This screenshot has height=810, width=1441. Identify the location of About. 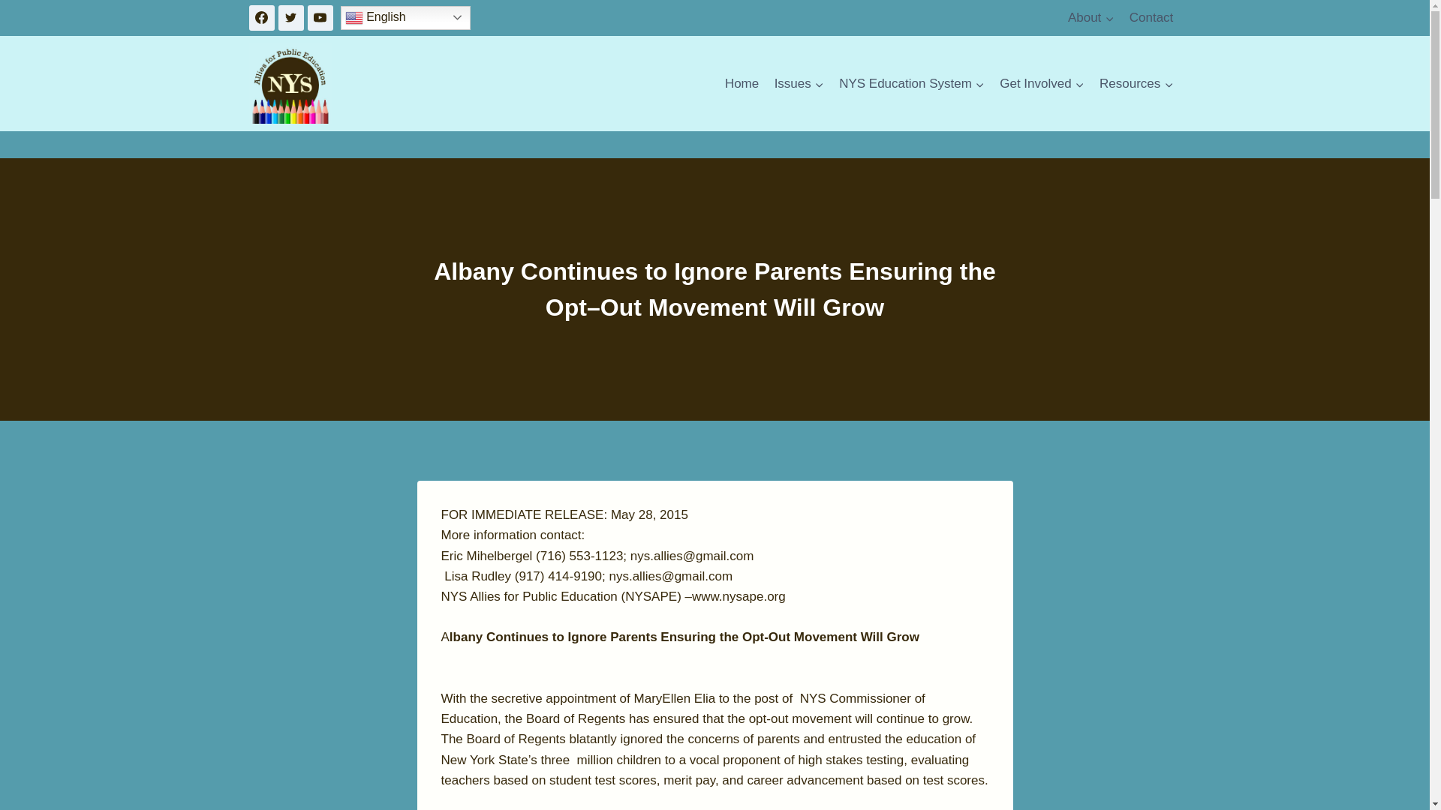
(1091, 18).